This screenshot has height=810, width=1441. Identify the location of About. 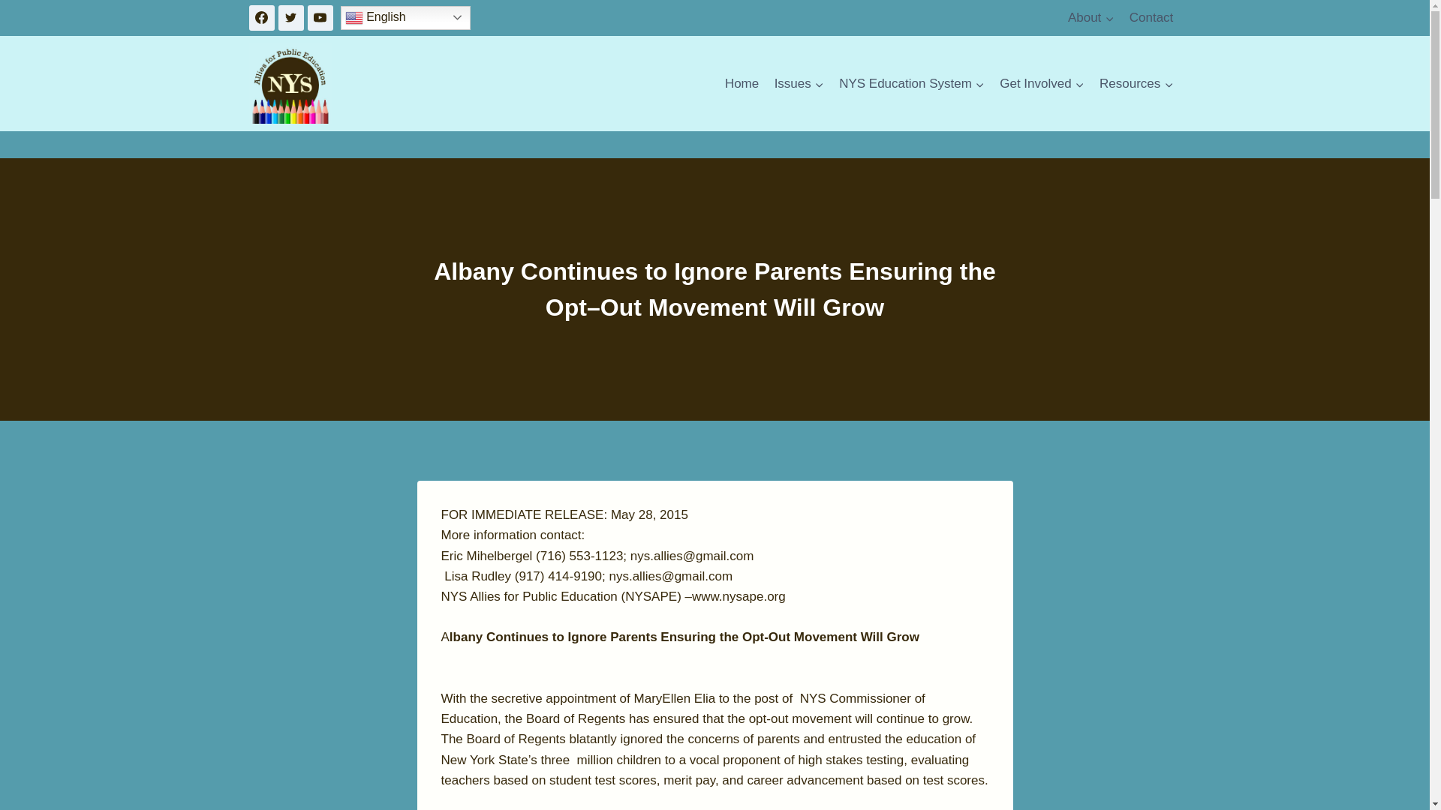
(1091, 18).